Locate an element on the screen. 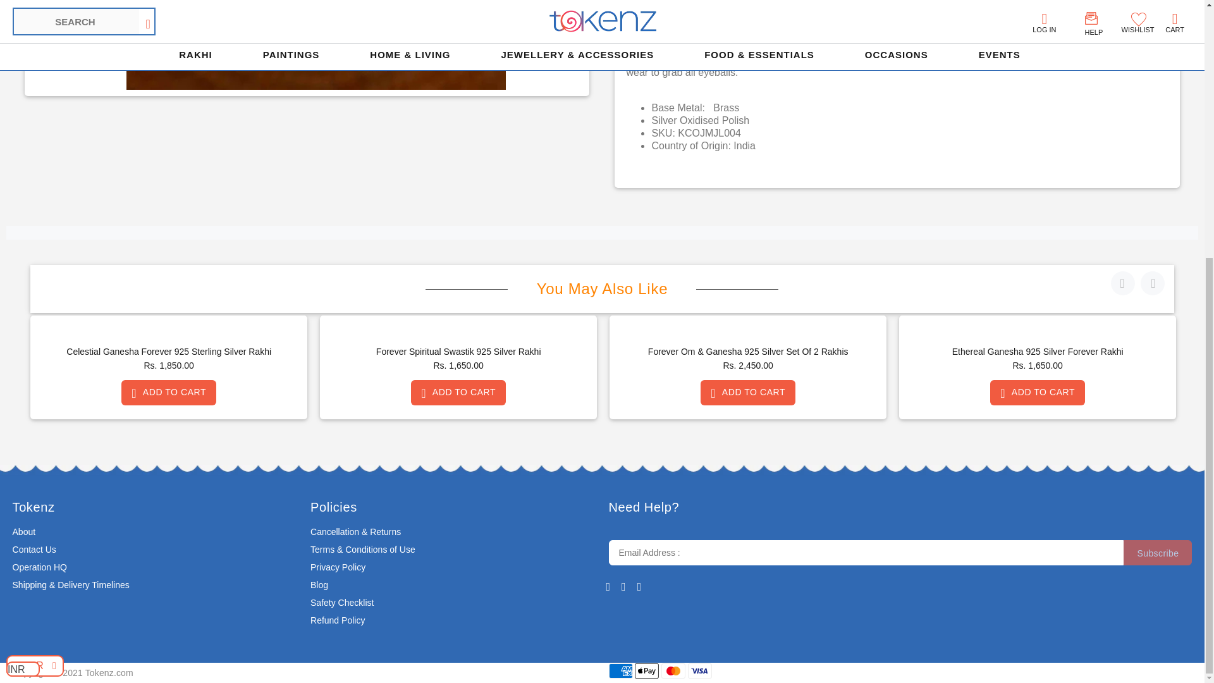  American Express is located at coordinates (620, 670).